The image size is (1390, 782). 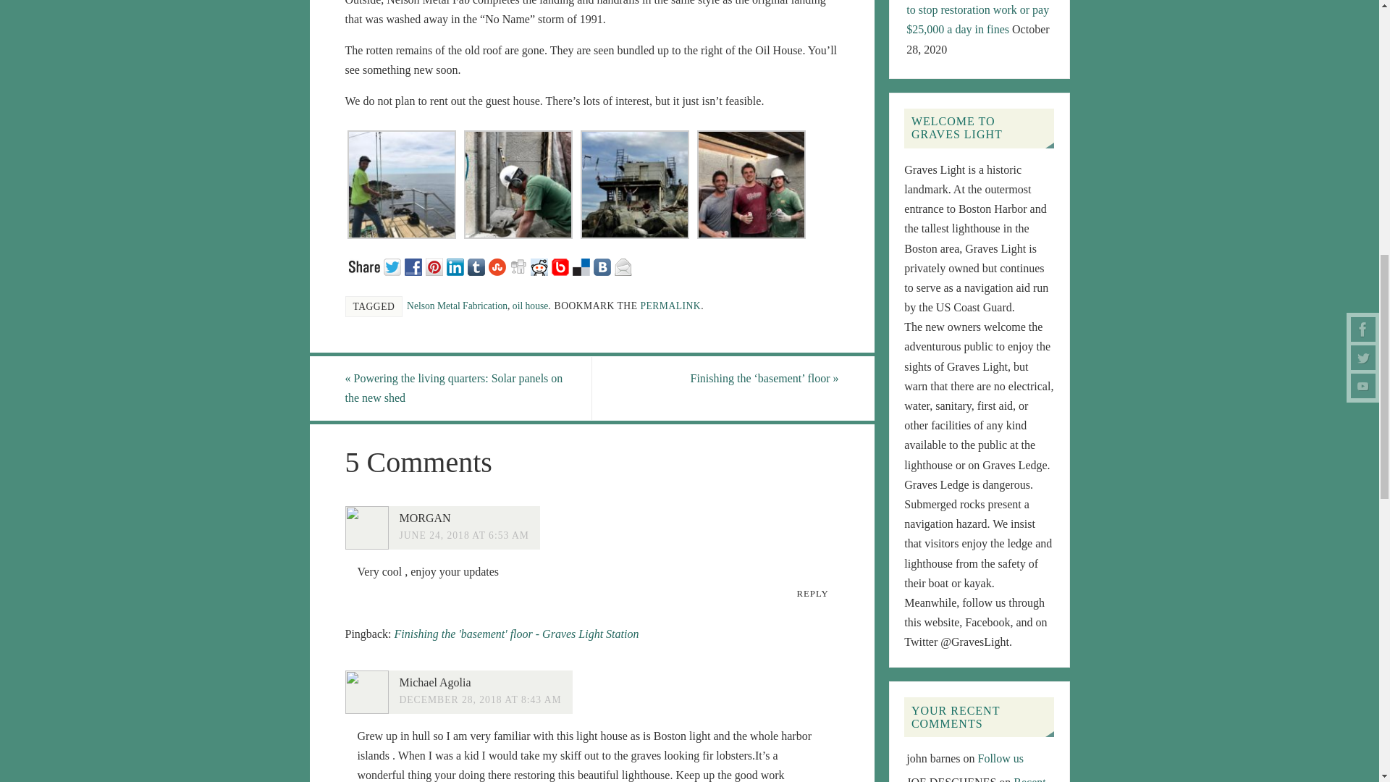 I want to click on Pinterest, so click(x=436, y=265).